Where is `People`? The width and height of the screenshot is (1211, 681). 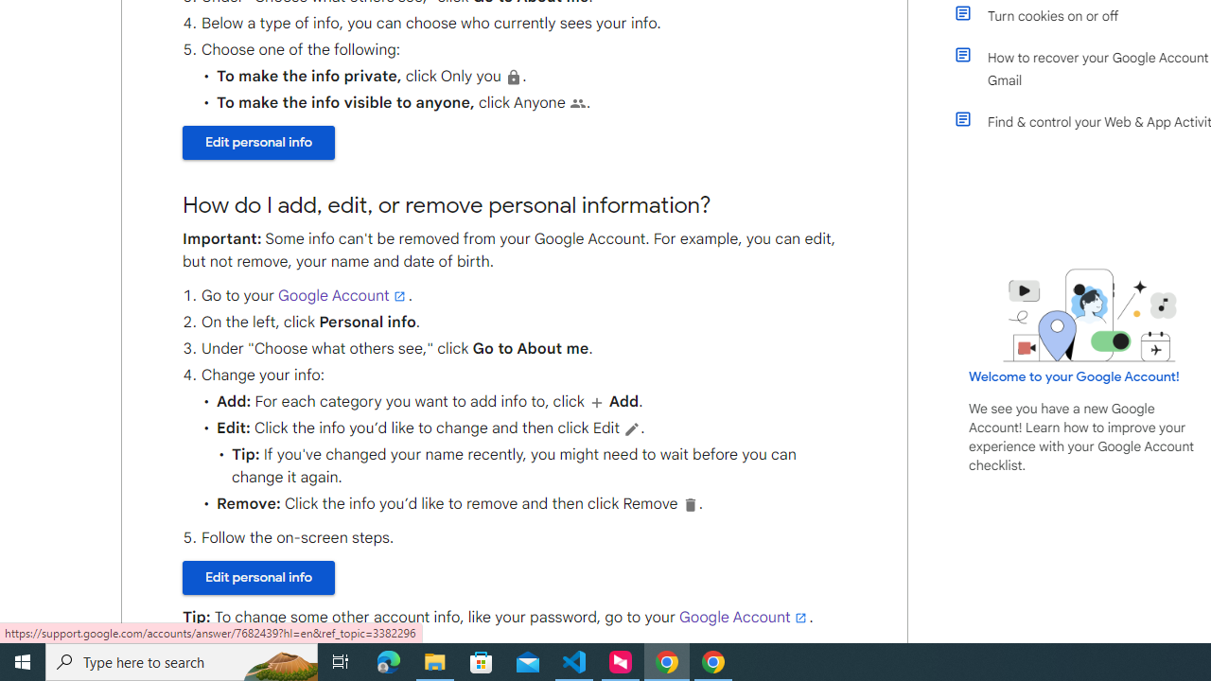
People is located at coordinates (577, 103).